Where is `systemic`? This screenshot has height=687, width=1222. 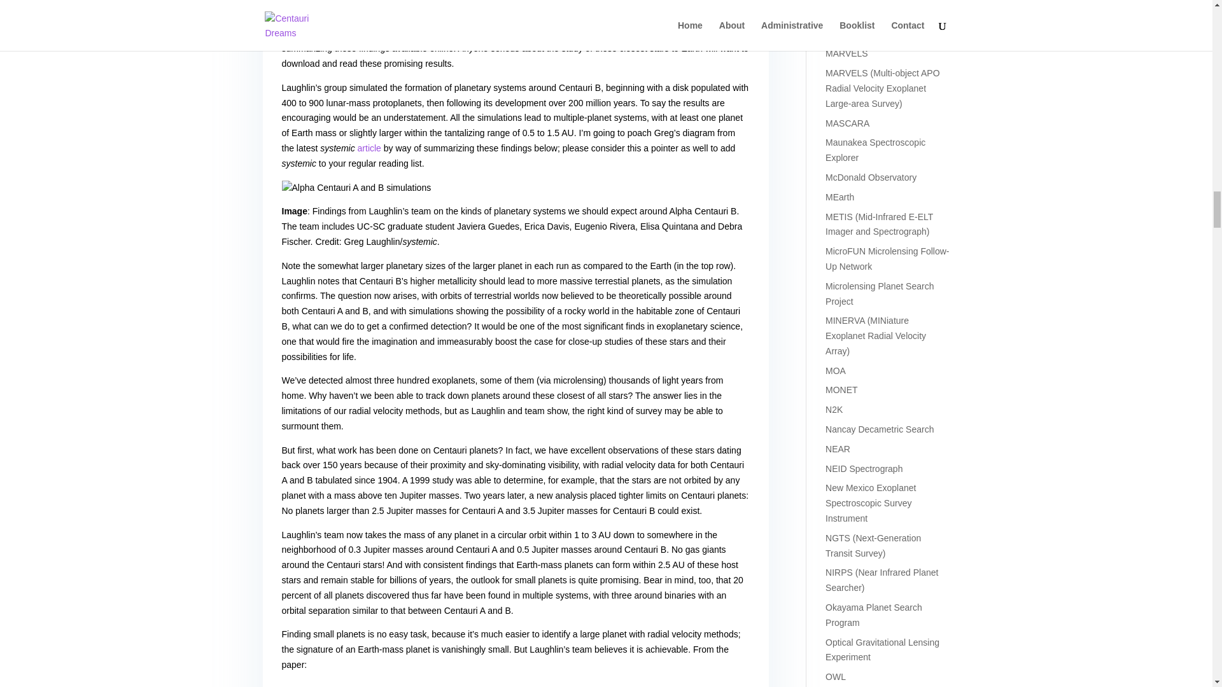 systemic is located at coordinates (593, 18).